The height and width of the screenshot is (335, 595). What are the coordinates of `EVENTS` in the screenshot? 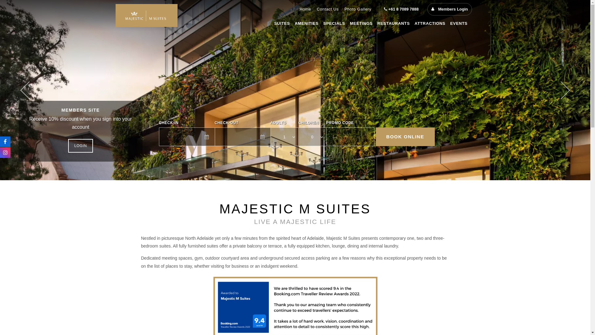 It's located at (459, 24).